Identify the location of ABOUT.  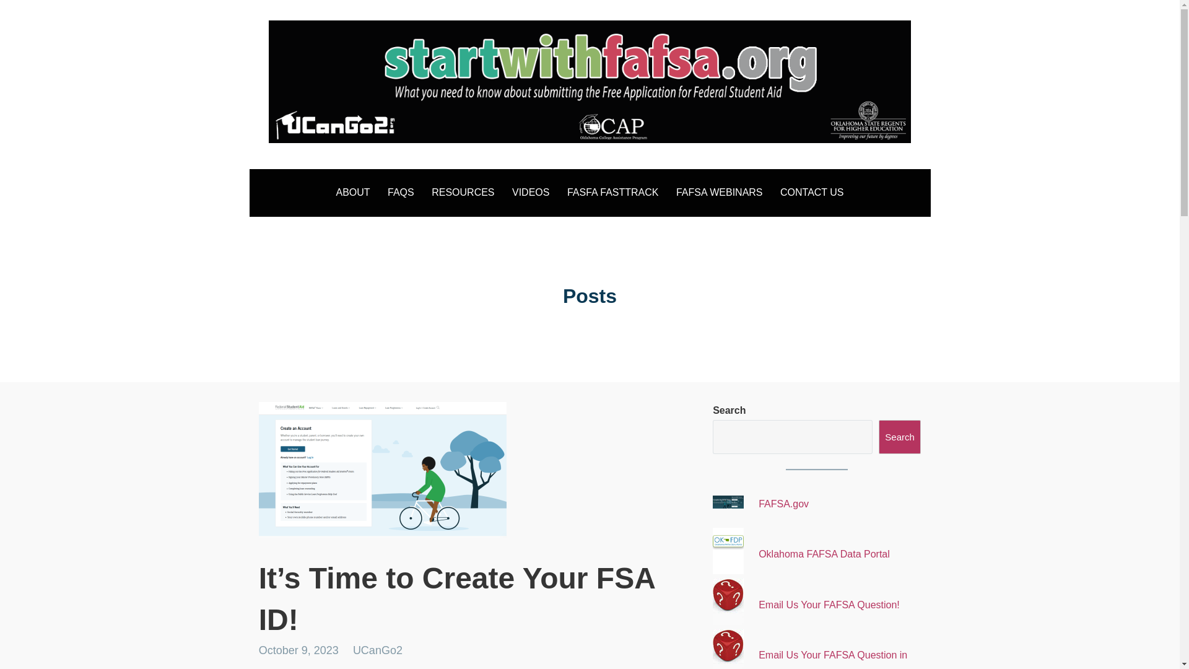
(352, 193).